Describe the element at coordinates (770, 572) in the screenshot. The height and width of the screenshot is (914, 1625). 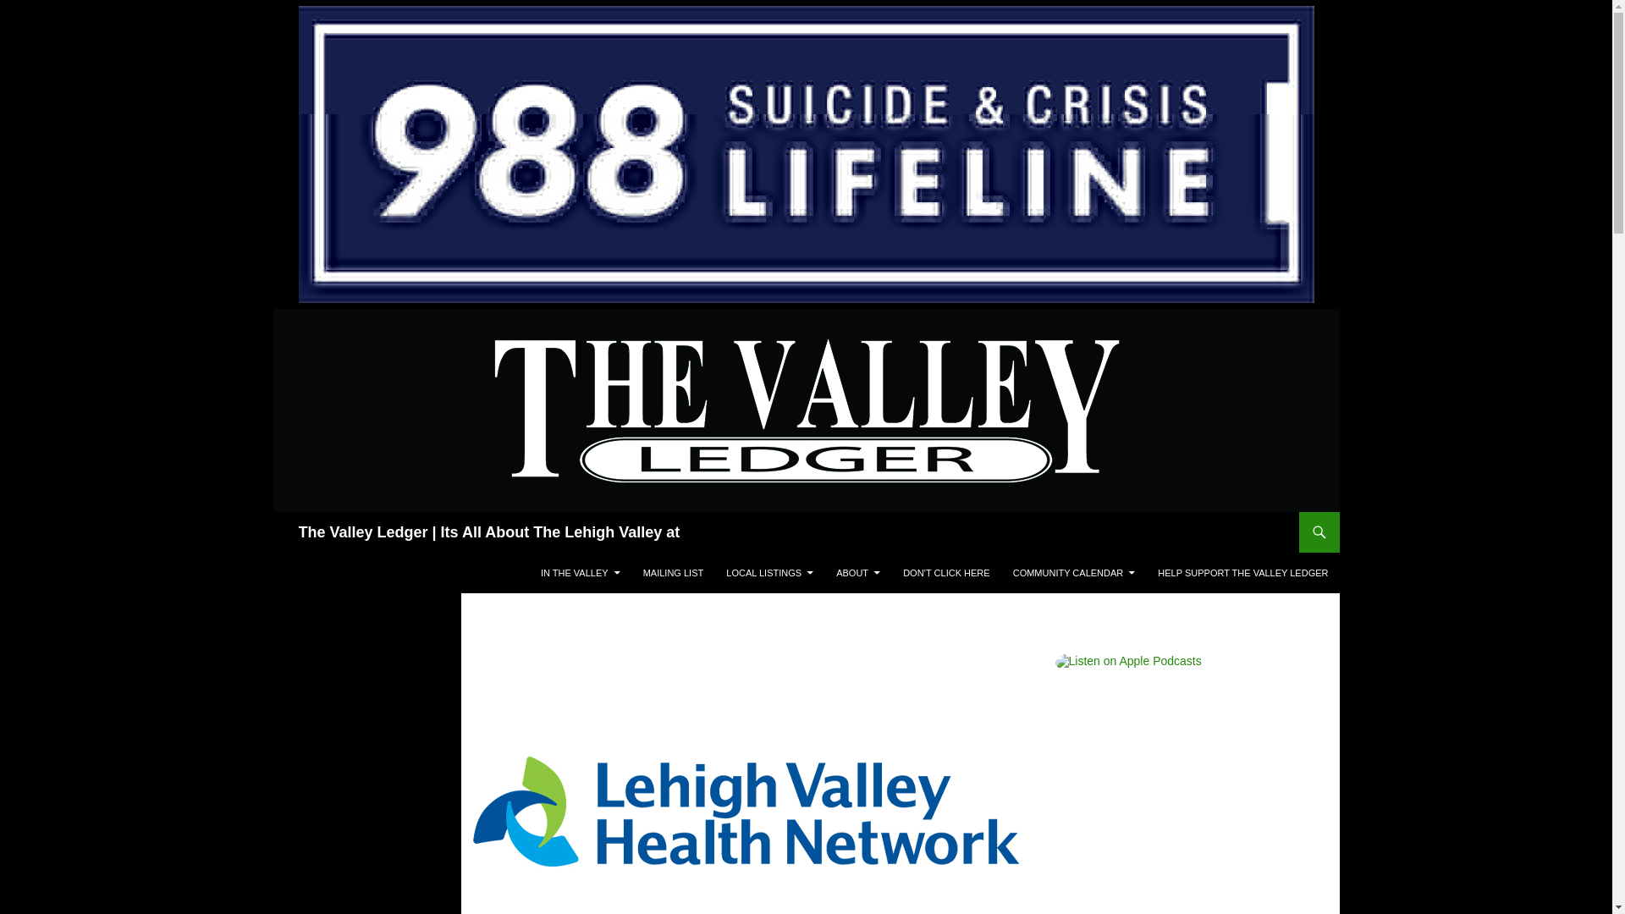
I see `LOCAL LISTINGS` at that location.